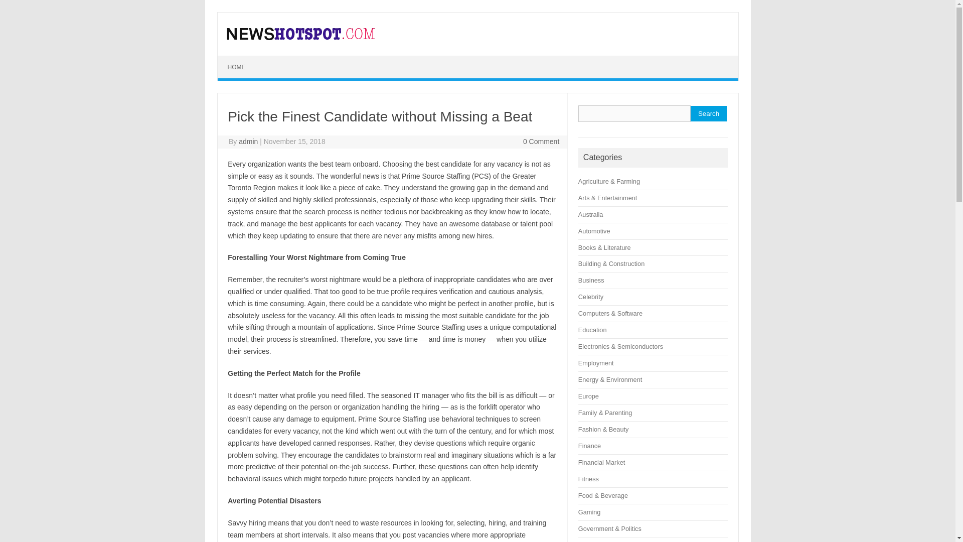 This screenshot has height=542, width=963. Describe the element at coordinates (241, 59) in the screenshot. I see `Skip to content` at that location.